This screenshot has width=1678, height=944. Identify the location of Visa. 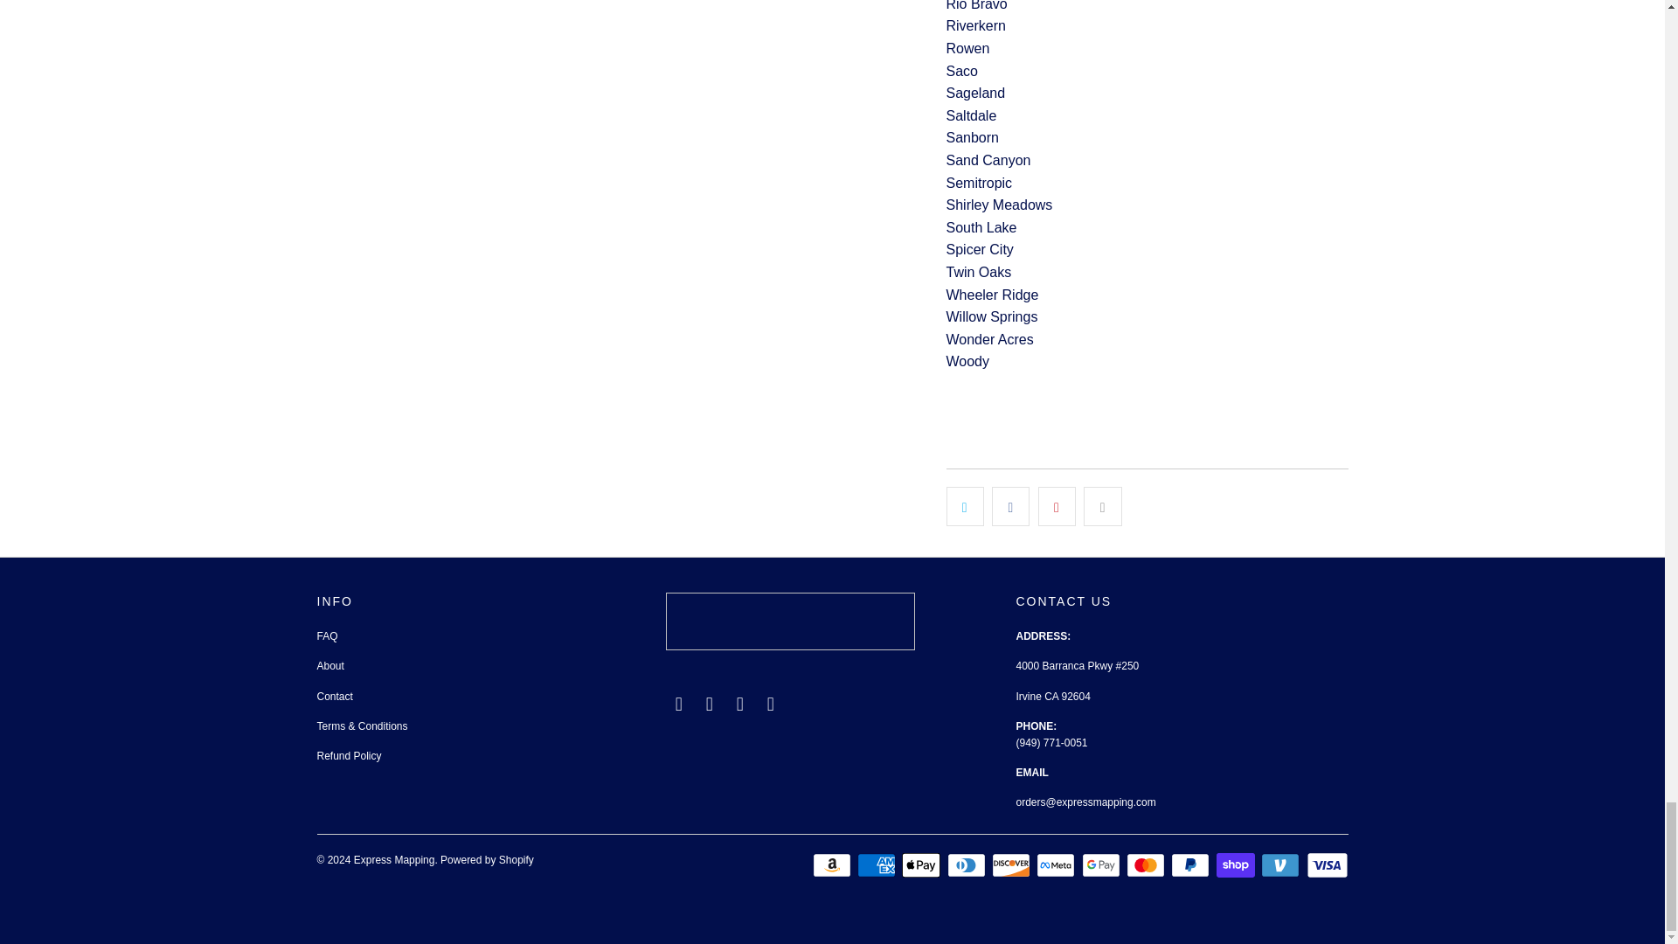
(1326, 865).